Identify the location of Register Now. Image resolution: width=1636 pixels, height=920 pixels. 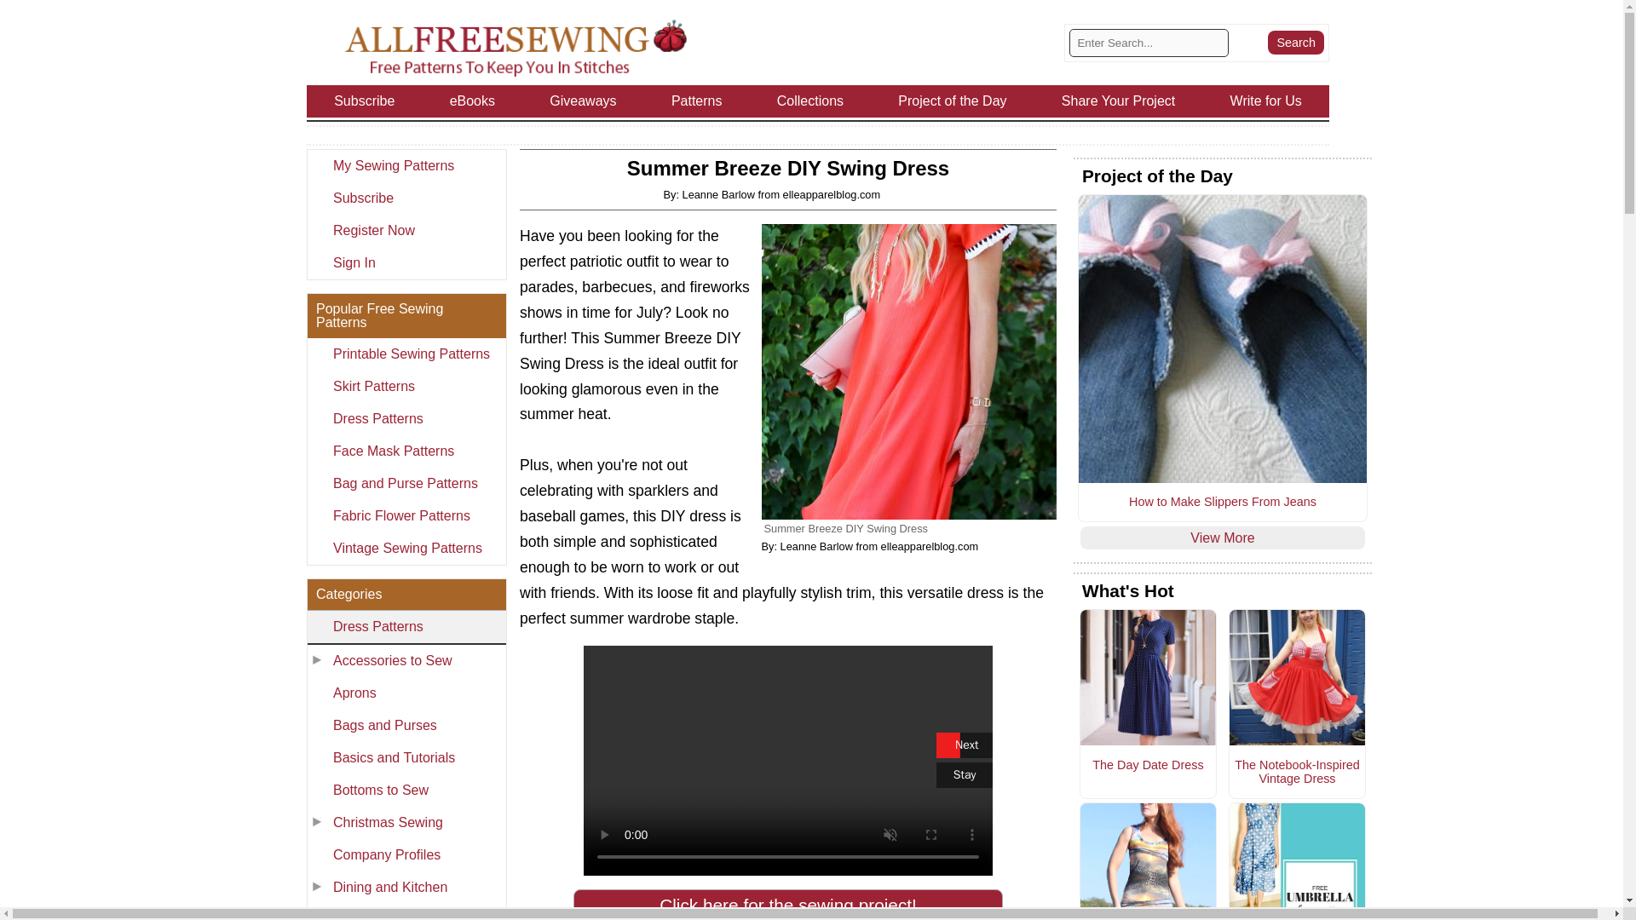
(406, 230).